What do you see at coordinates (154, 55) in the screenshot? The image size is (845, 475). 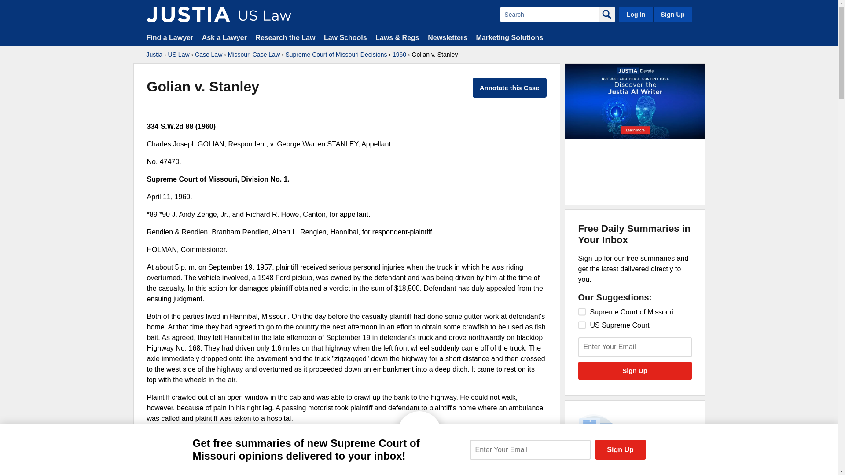 I see `Justia` at bounding box center [154, 55].